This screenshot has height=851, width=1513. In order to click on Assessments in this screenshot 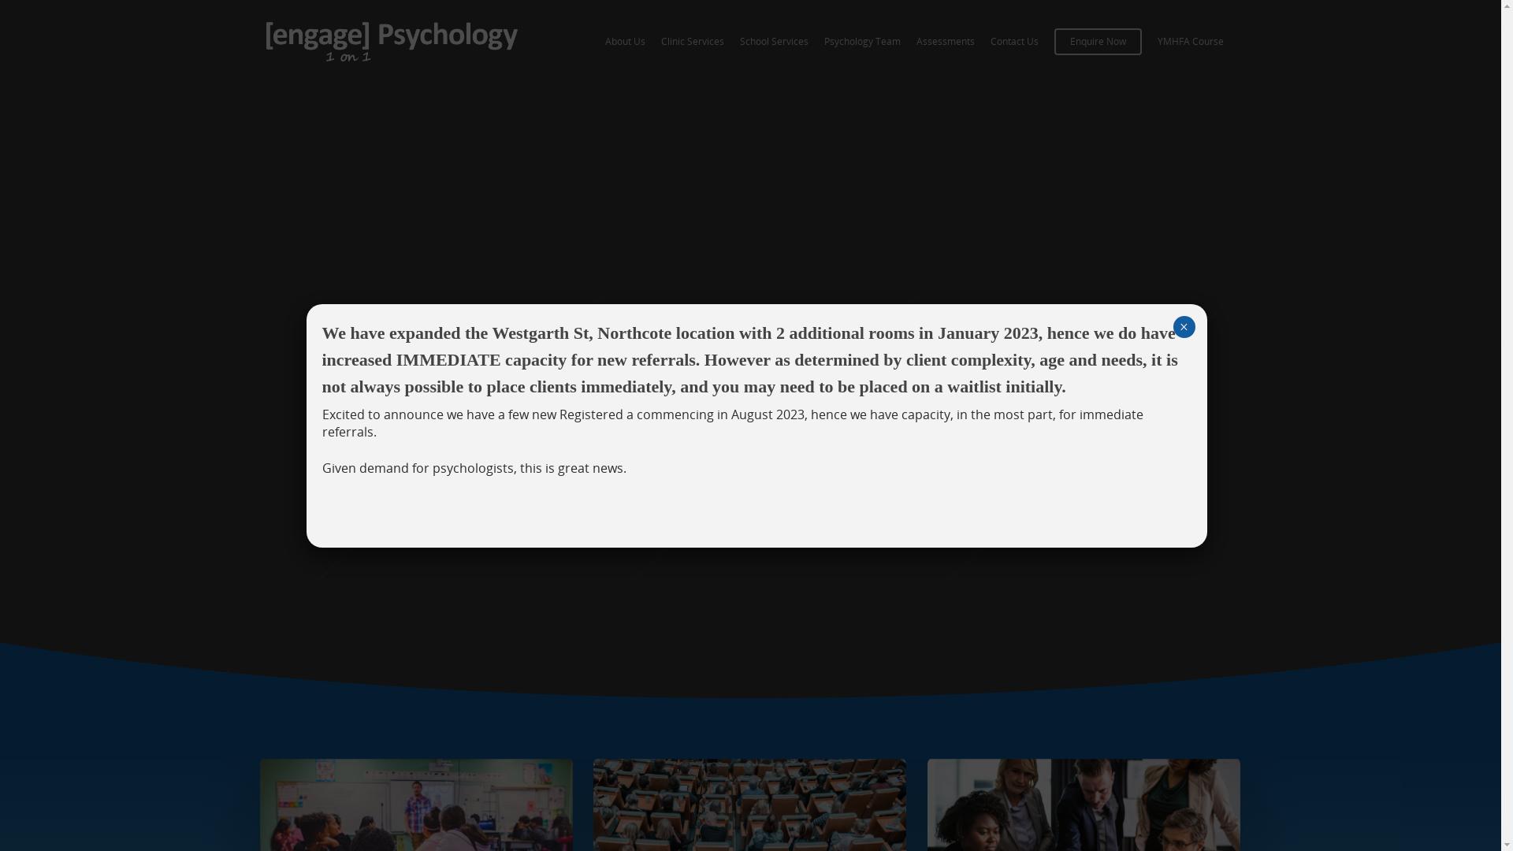, I will do `click(945, 42)`.